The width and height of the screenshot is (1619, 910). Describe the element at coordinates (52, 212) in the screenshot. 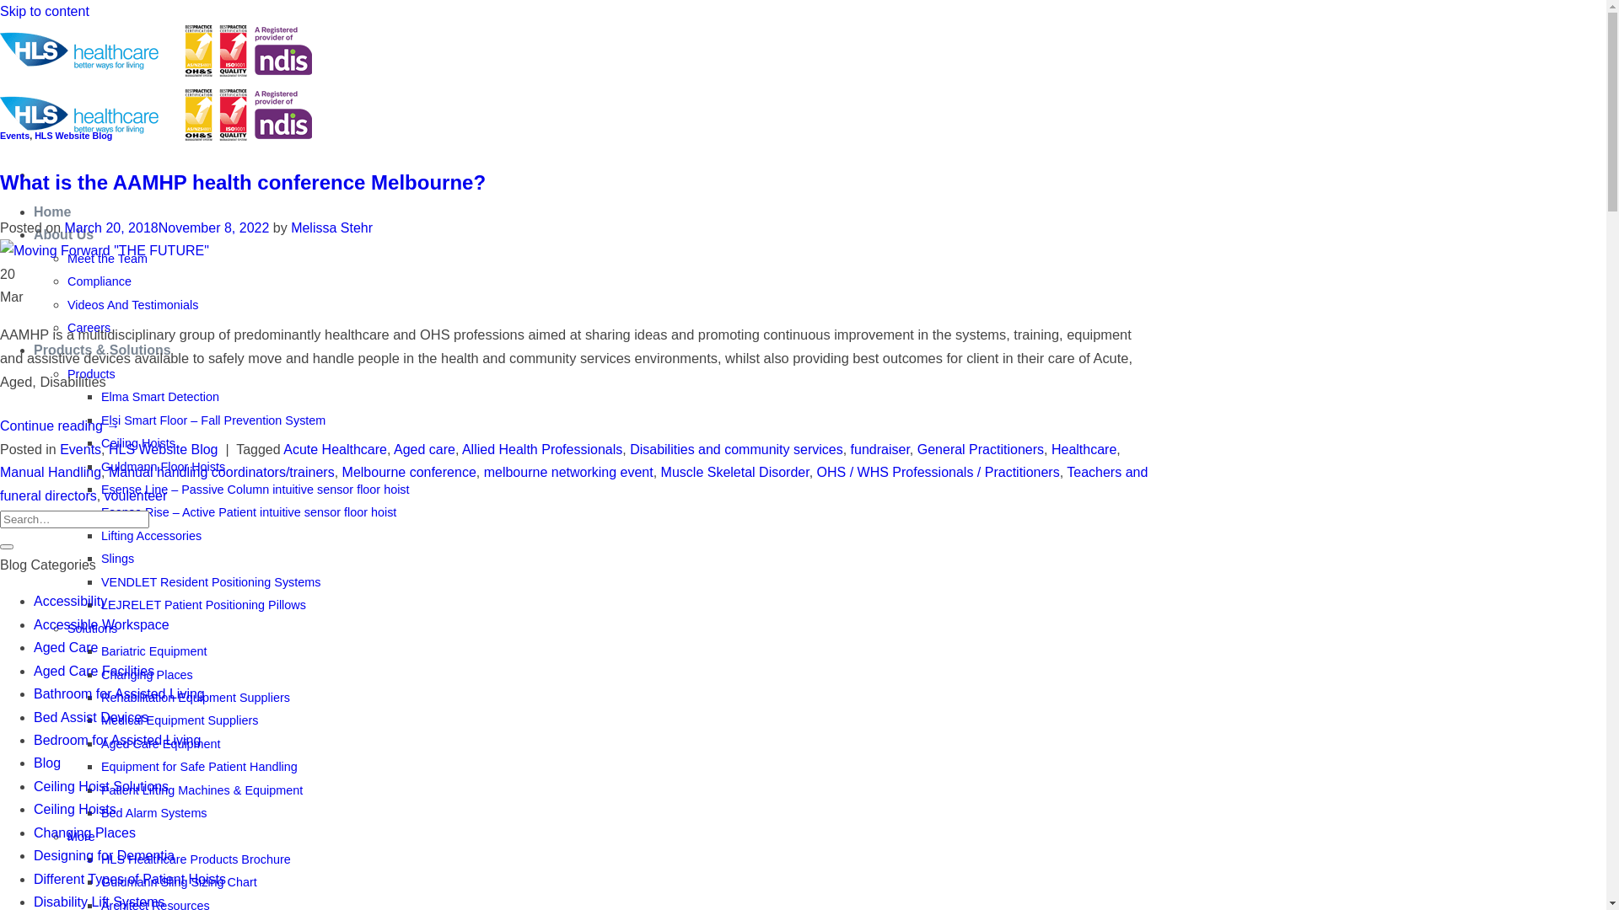

I see `Home` at that location.